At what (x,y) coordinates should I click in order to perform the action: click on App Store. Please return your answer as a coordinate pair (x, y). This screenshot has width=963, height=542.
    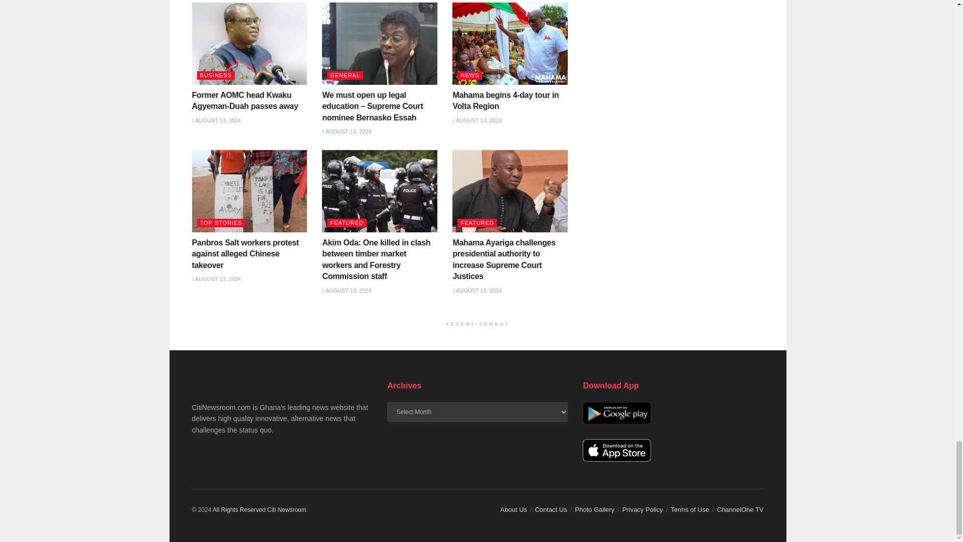
    Looking at the image, I should click on (616, 450).